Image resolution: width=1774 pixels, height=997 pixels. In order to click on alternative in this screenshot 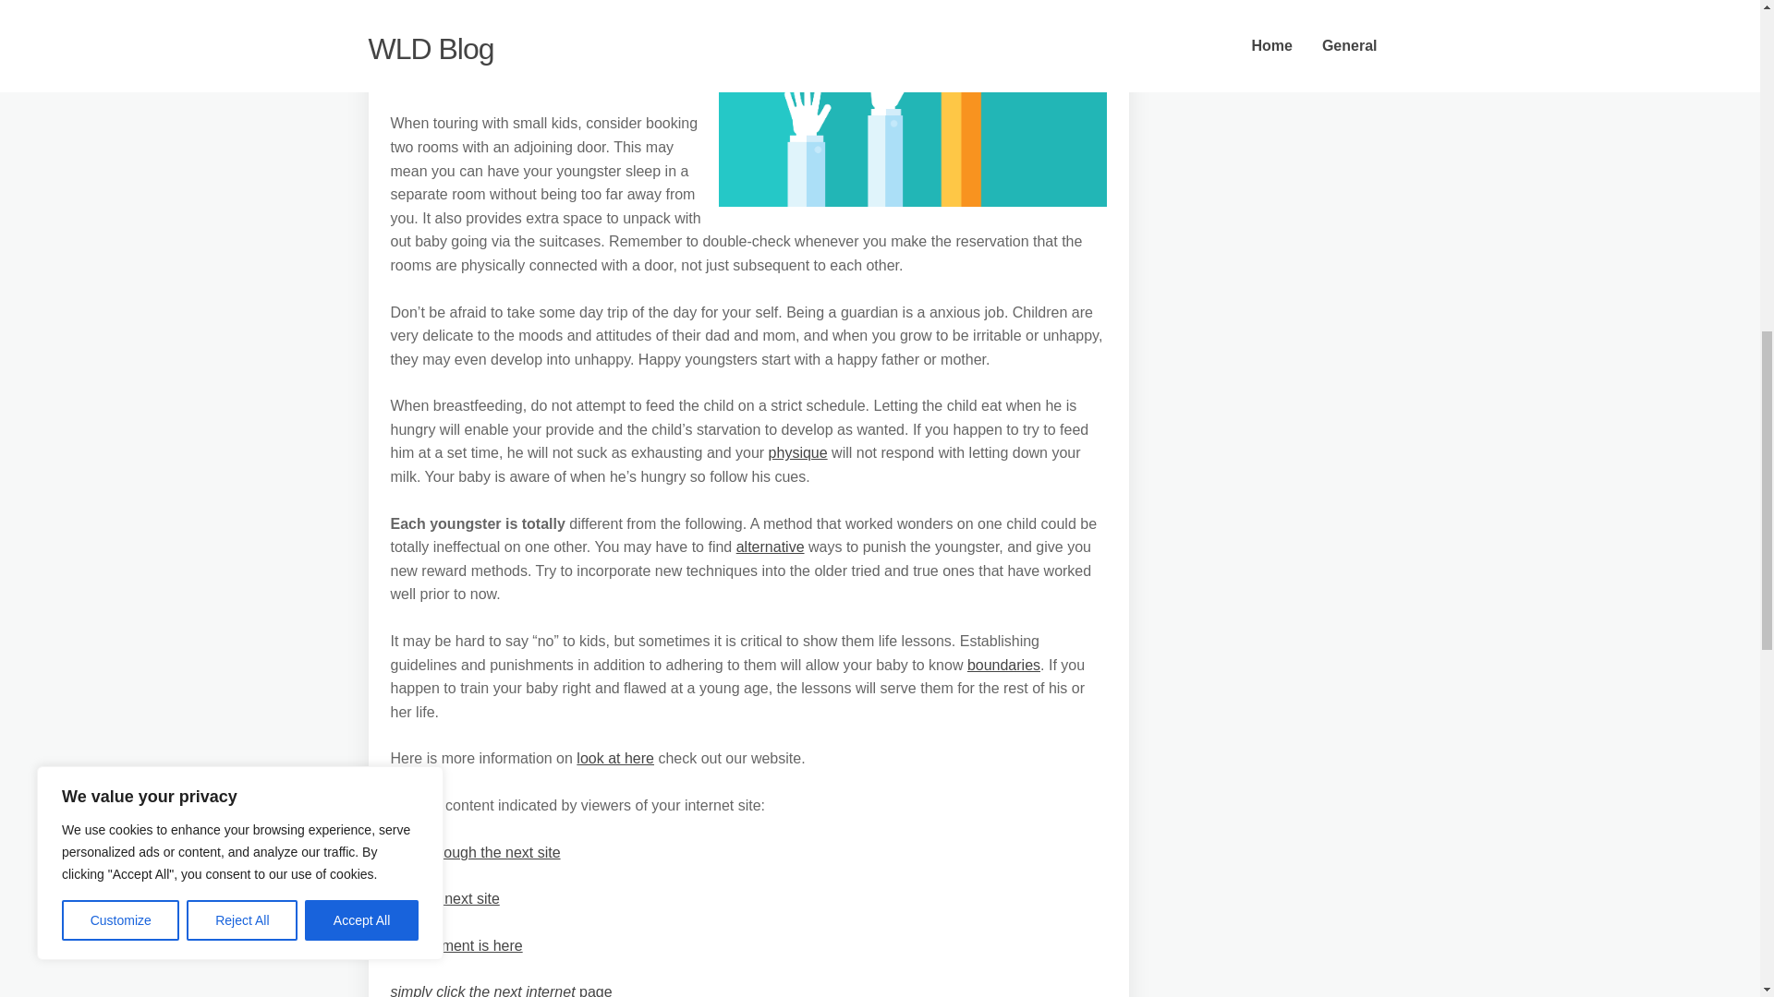, I will do `click(771, 547)`.